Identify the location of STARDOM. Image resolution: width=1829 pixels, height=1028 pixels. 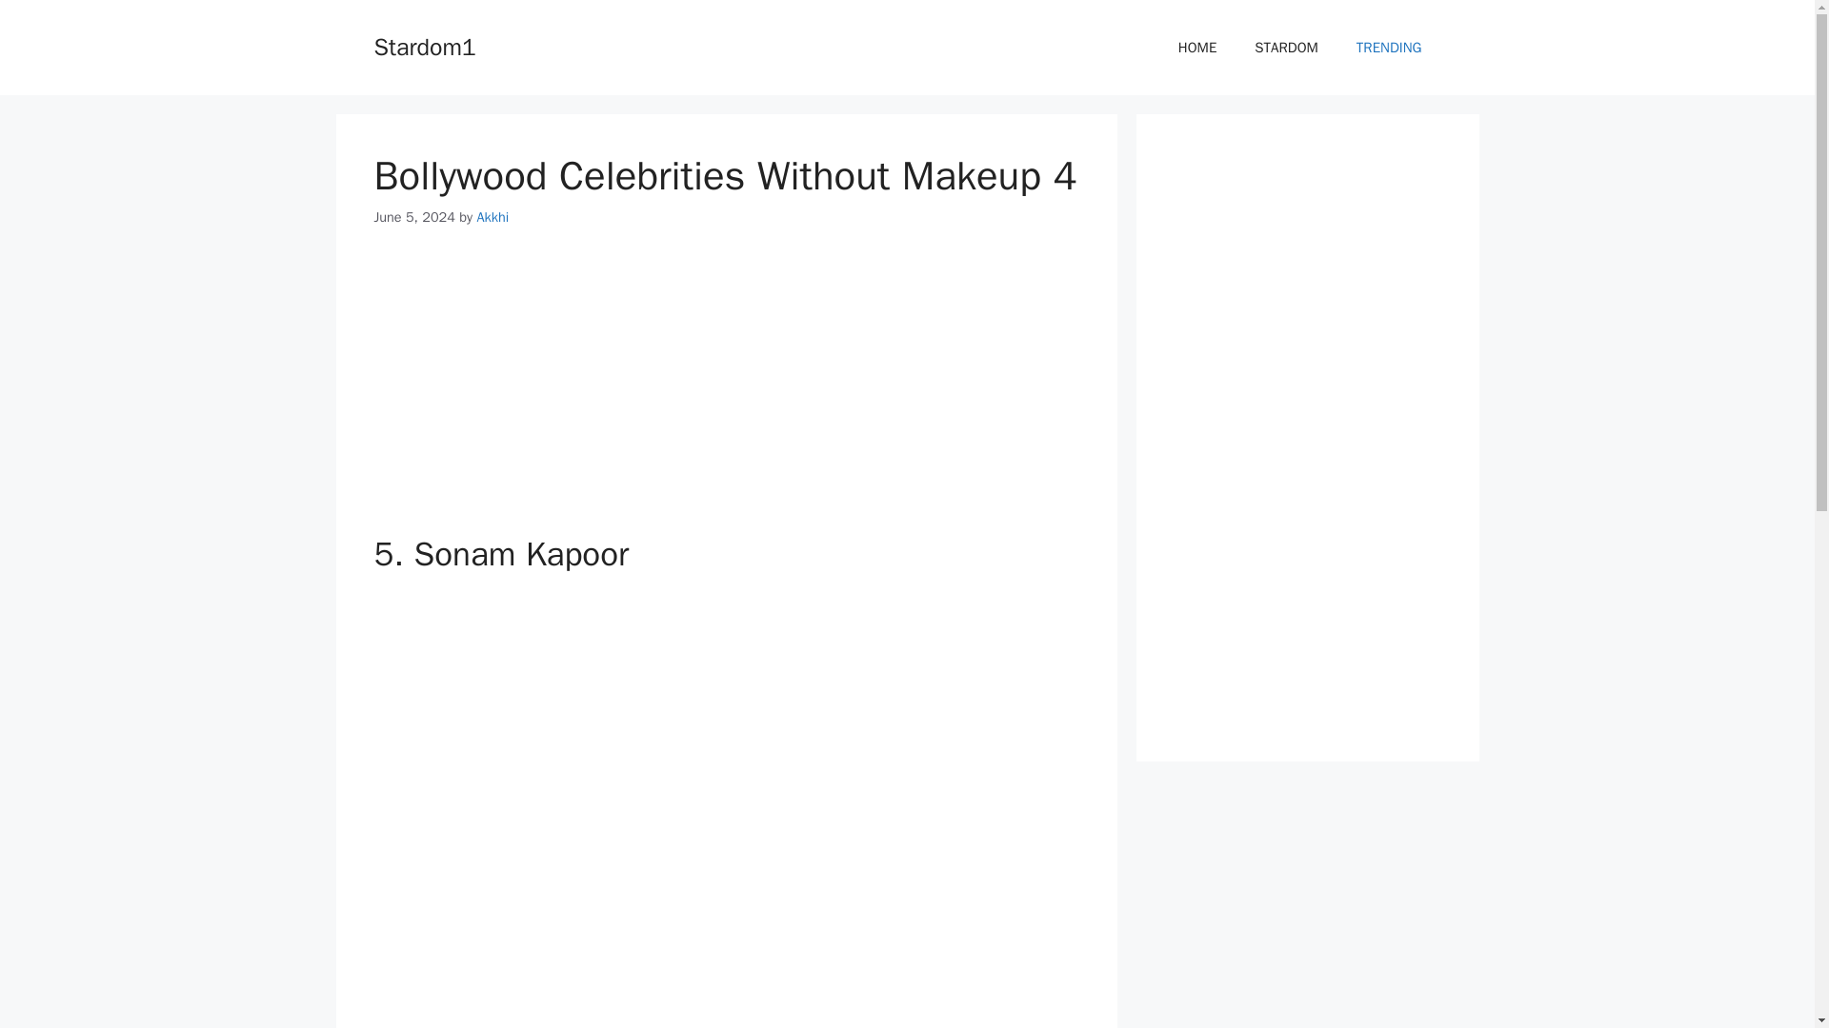
(1286, 48).